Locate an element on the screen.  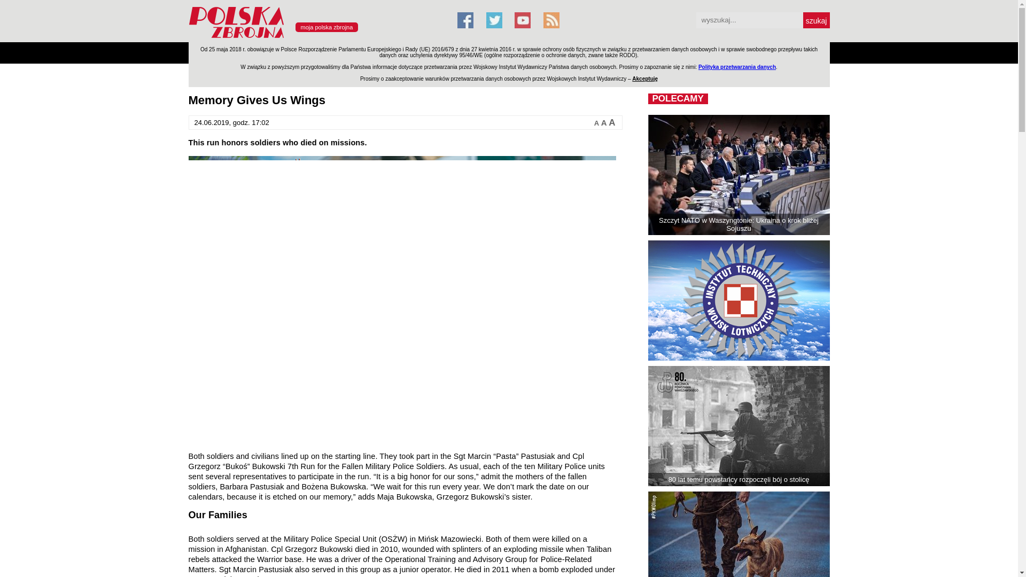
Galerie is located at coordinates (550, 52).